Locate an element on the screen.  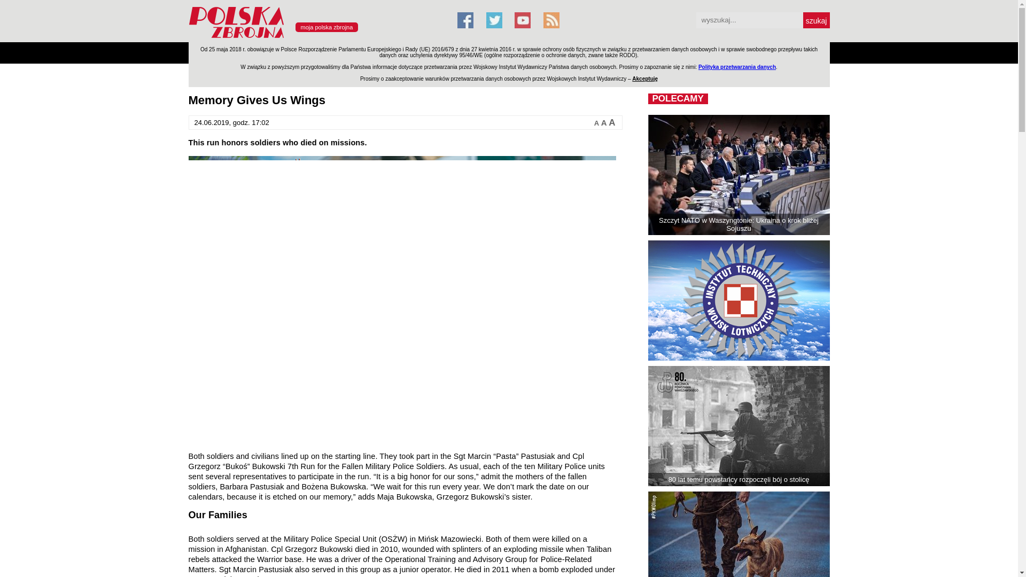
Galerie is located at coordinates (550, 52).